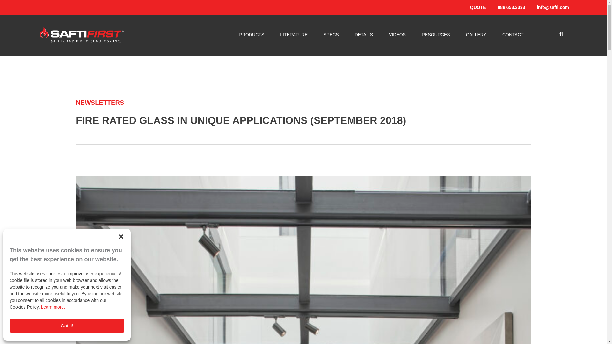 The image size is (612, 344). I want to click on Got it!, so click(67, 326).